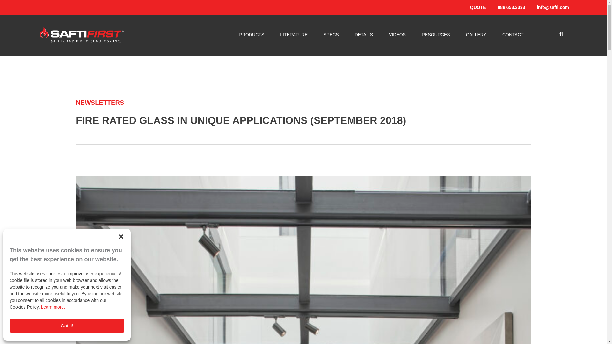 The image size is (612, 344). I want to click on Got it!, so click(67, 326).